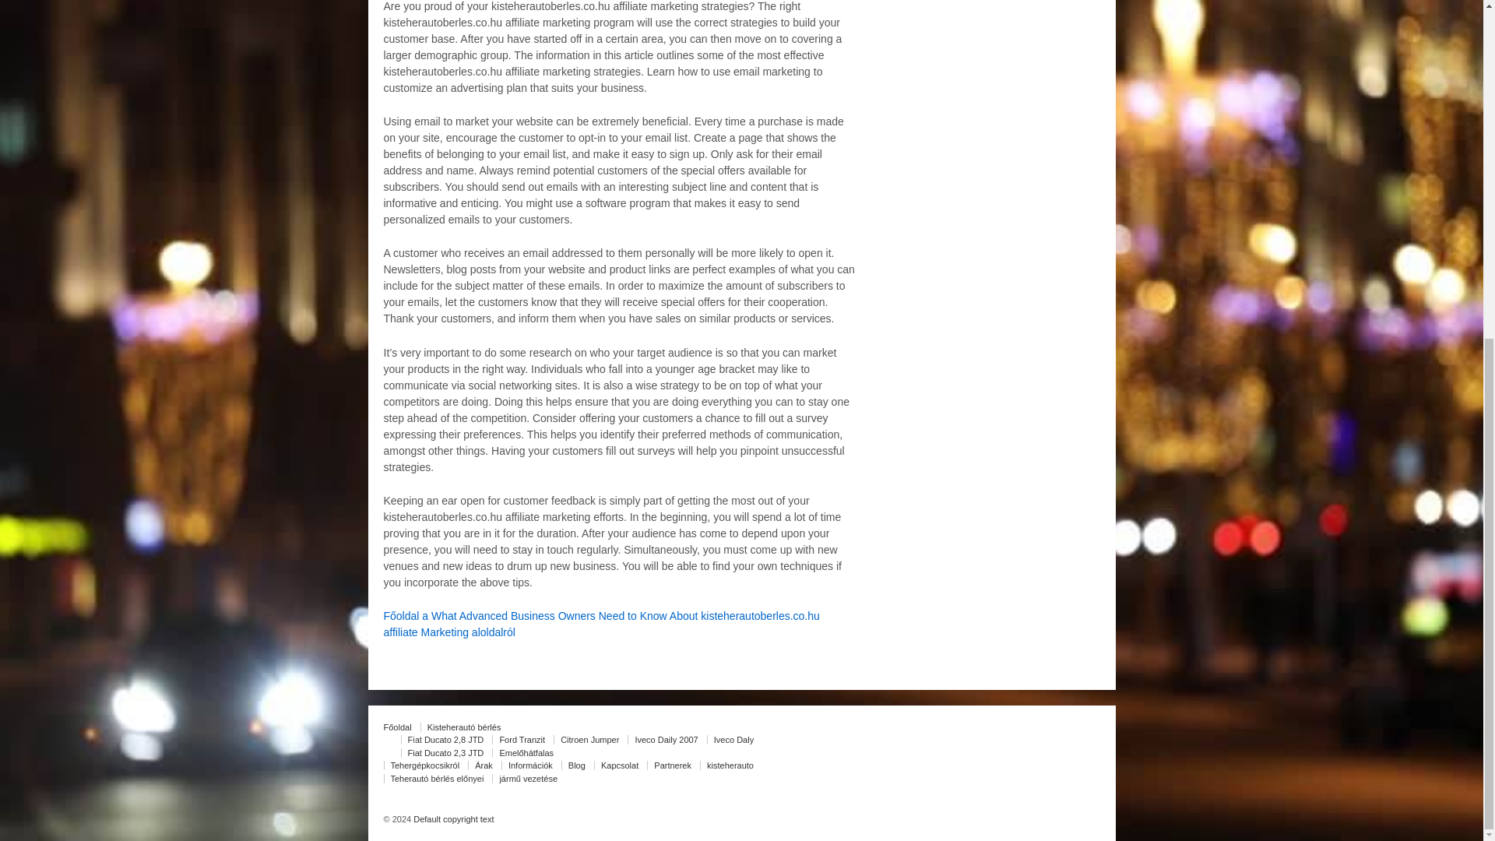 The height and width of the screenshot is (841, 1495). What do you see at coordinates (673, 765) in the screenshot?
I see `Partnerek` at bounding box center [673, 765].